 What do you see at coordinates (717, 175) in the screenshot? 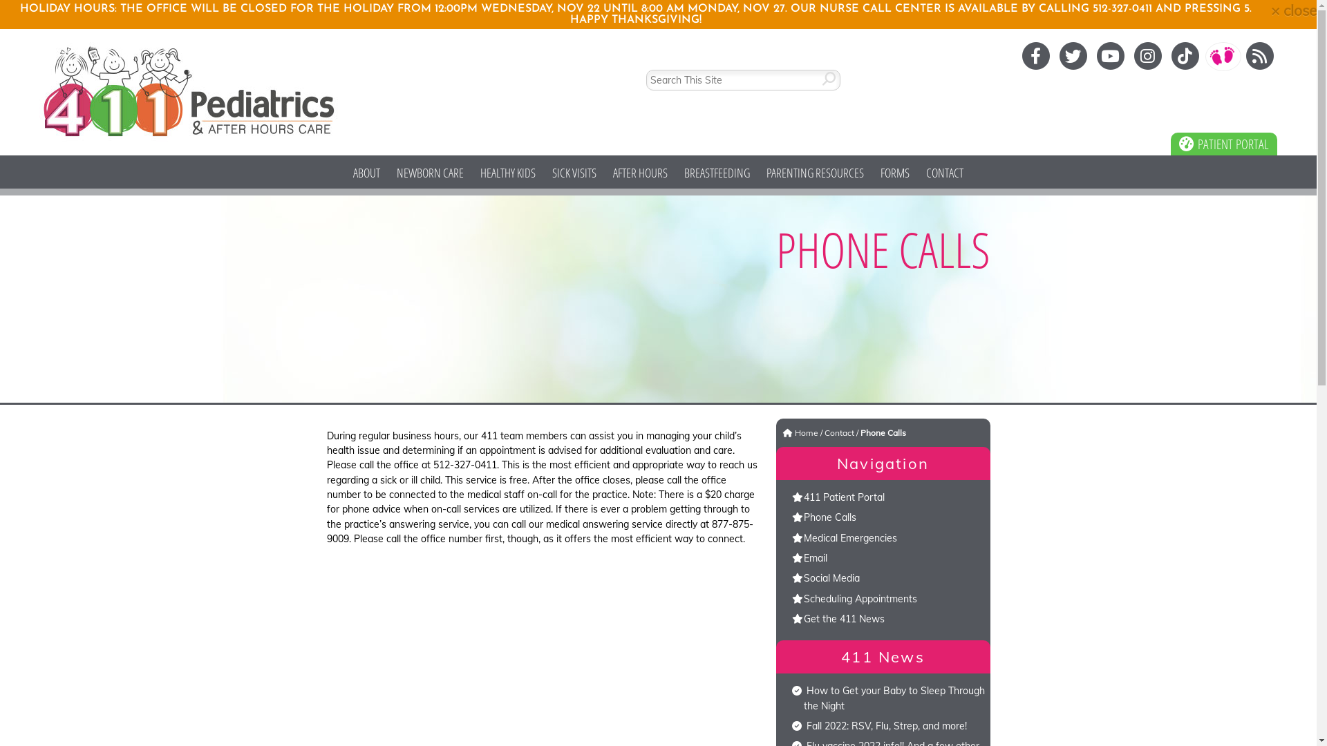
I see `BREASTFEEDING` at bounding box center [717, 175].